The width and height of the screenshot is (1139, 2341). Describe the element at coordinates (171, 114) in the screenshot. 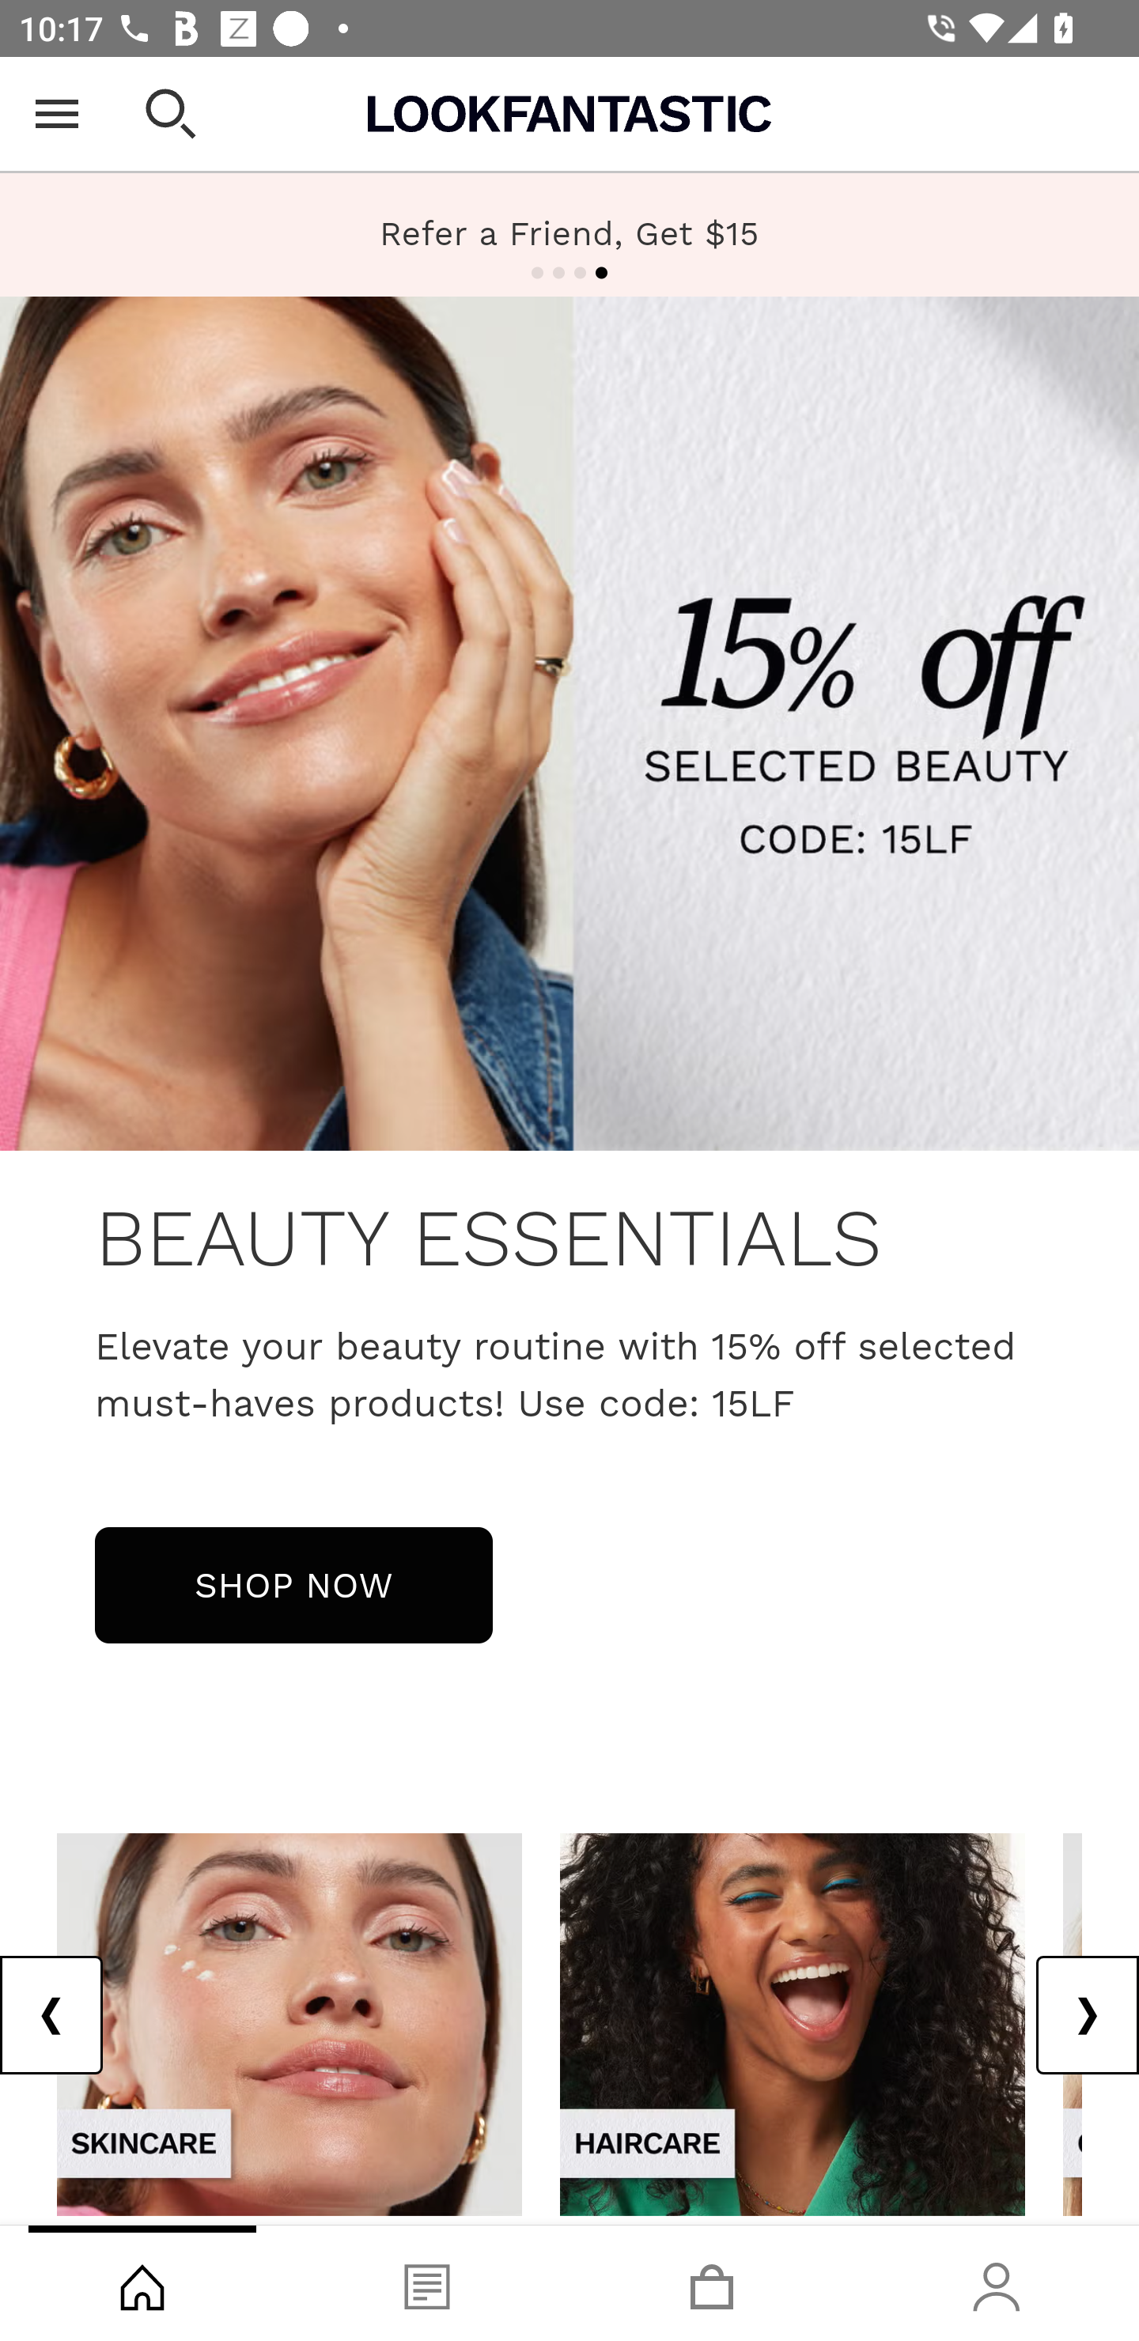

I see `Open search` at that location.